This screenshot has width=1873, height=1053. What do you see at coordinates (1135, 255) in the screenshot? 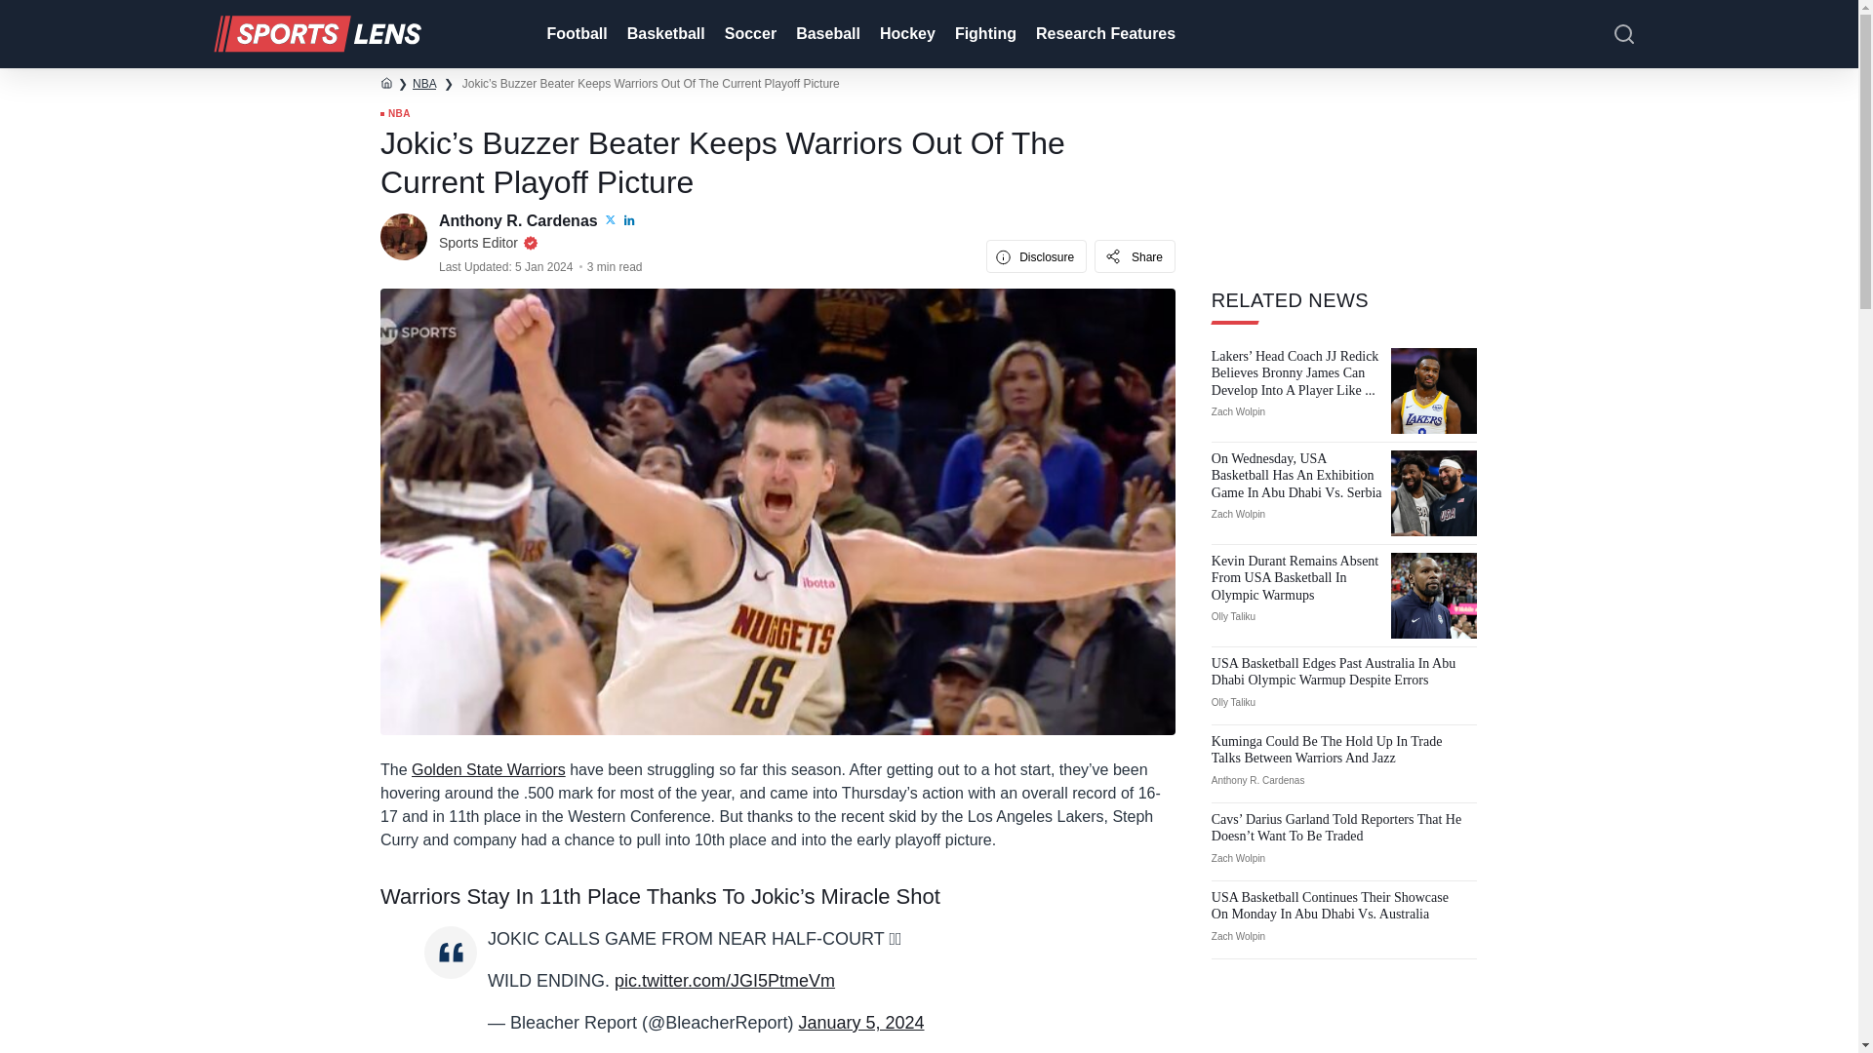
I see `Share` at bounding box center [1135, 255].